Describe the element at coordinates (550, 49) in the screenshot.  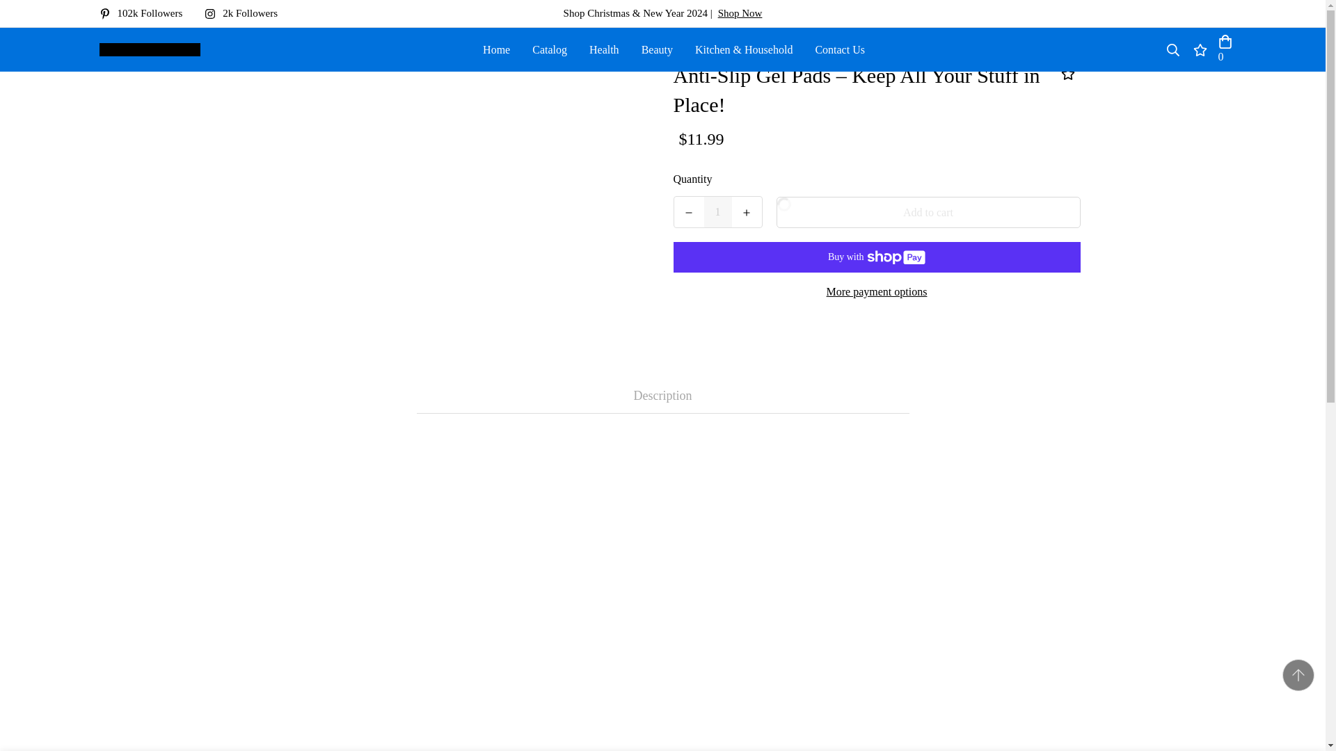
I see `Catalog` at that location.